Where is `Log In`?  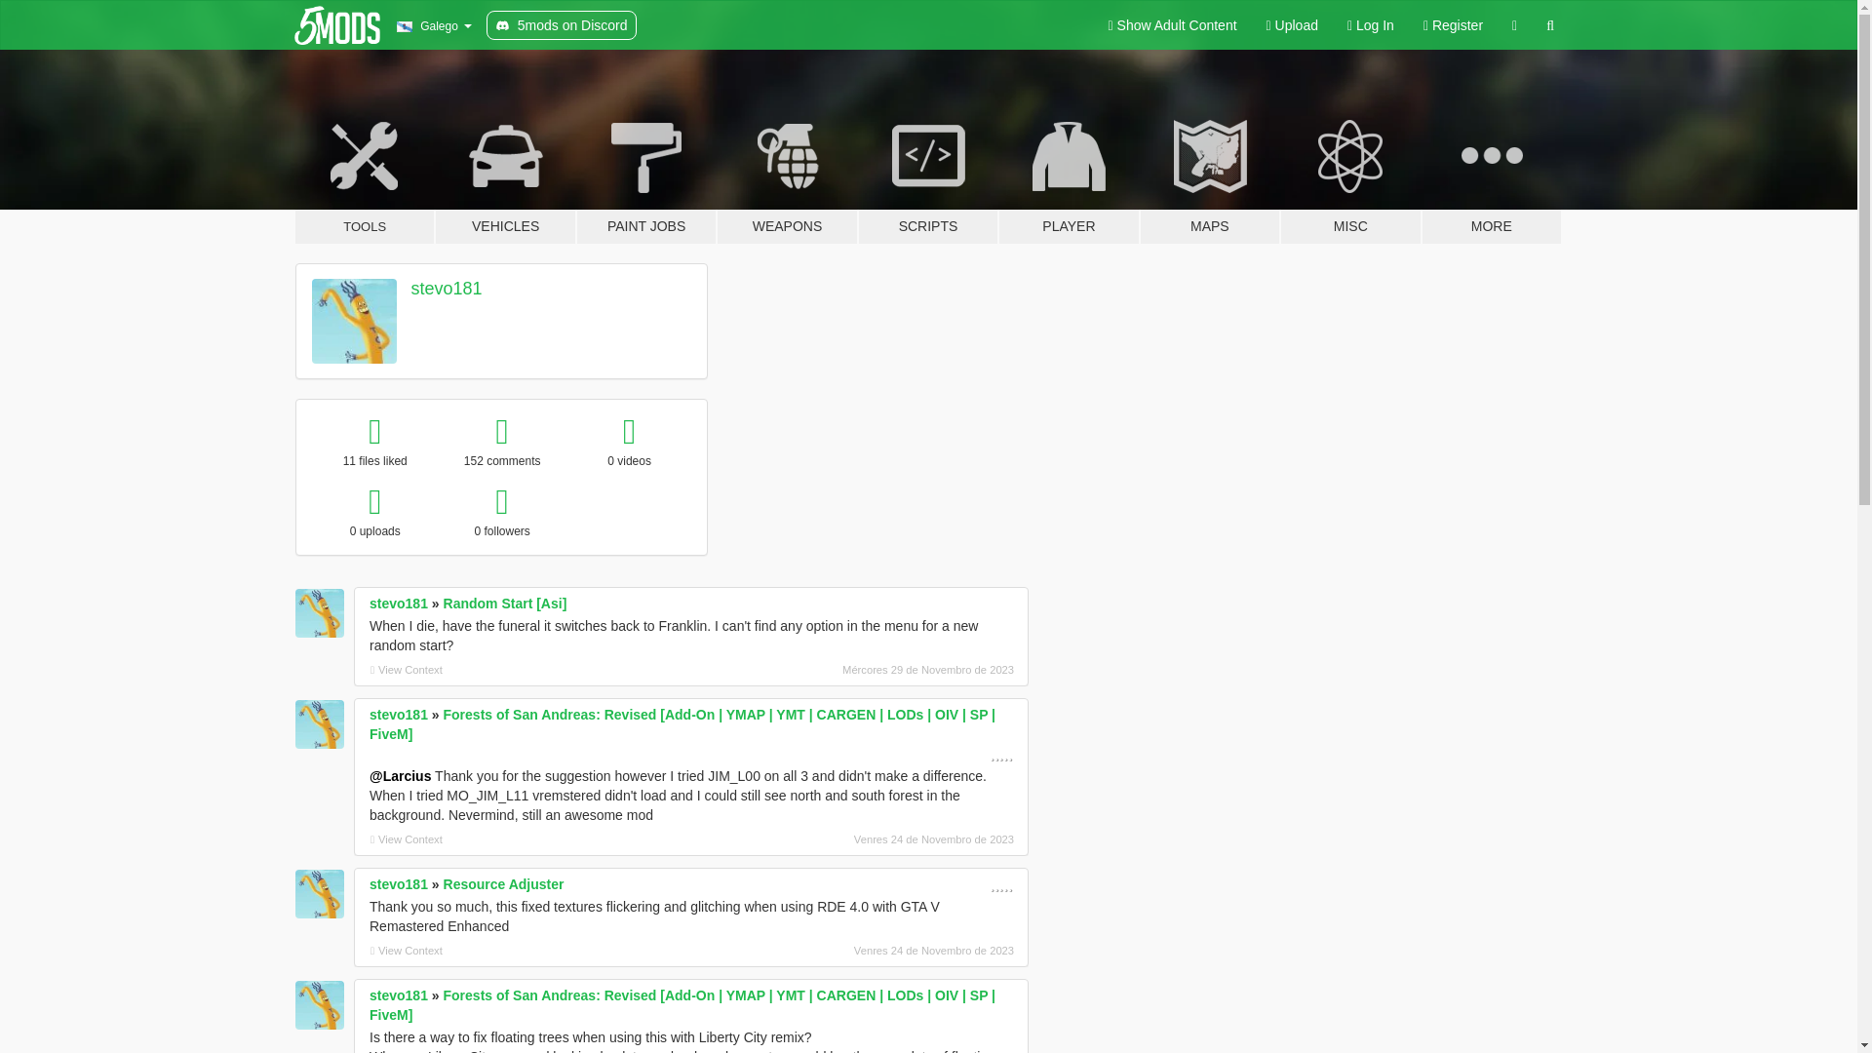 Log In is located at coordinates (1371, 25).